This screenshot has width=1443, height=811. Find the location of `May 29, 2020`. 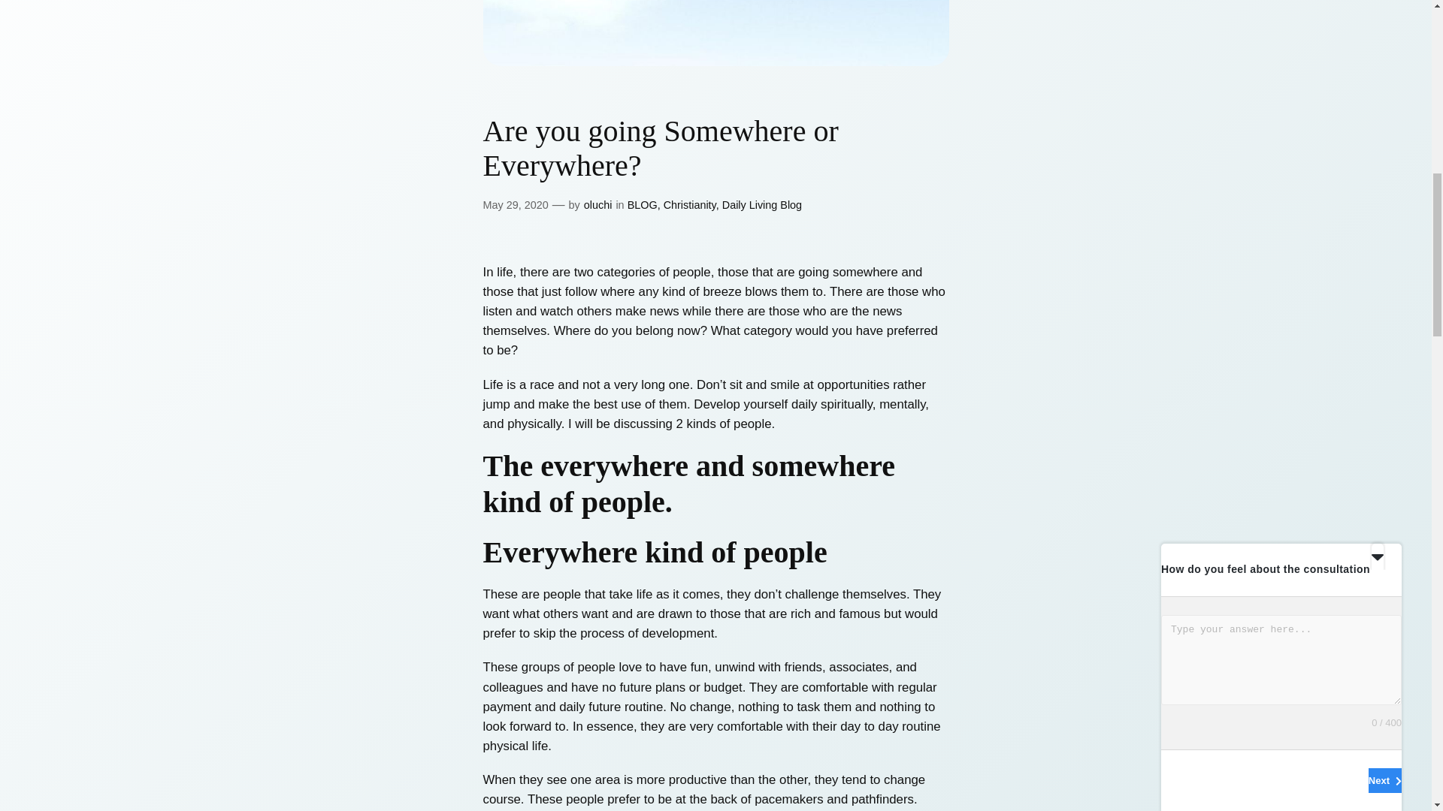

May 29, 2020 is located at coordinates (515, 204).